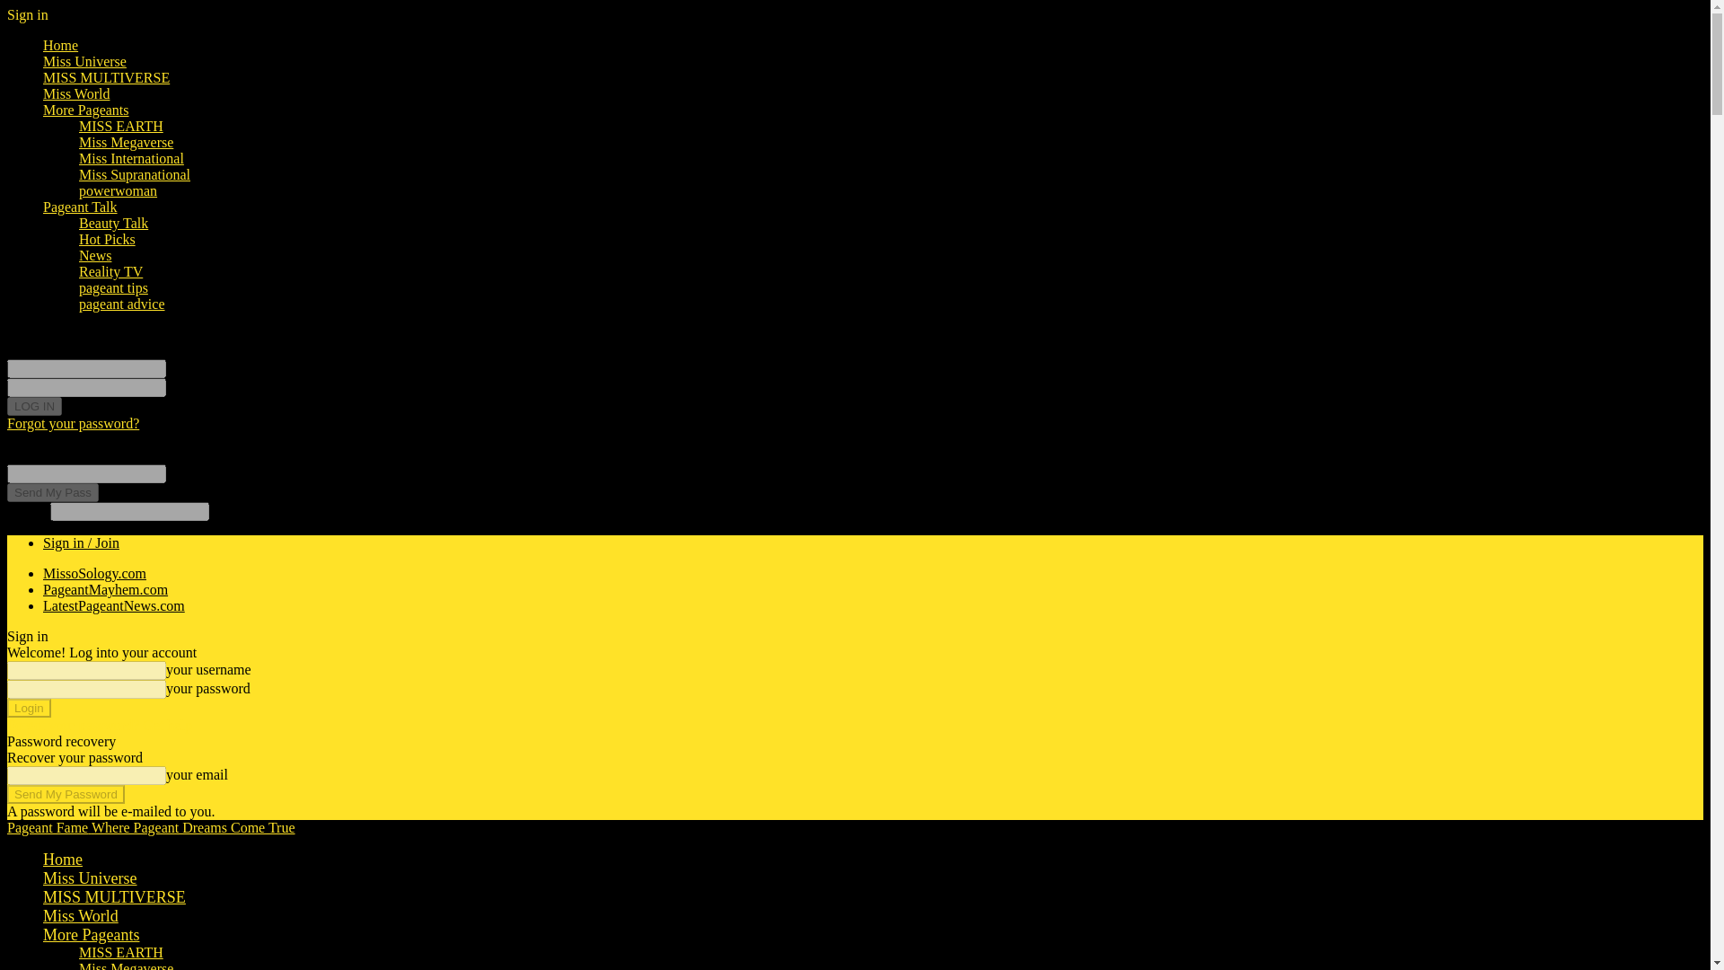 The width and height of the screenshot is (1724, 970). Describe the element at coordinates (151, 826) in the screenshot. I see `Pageant Fame Where Pageant Dreams Come True` at that location.